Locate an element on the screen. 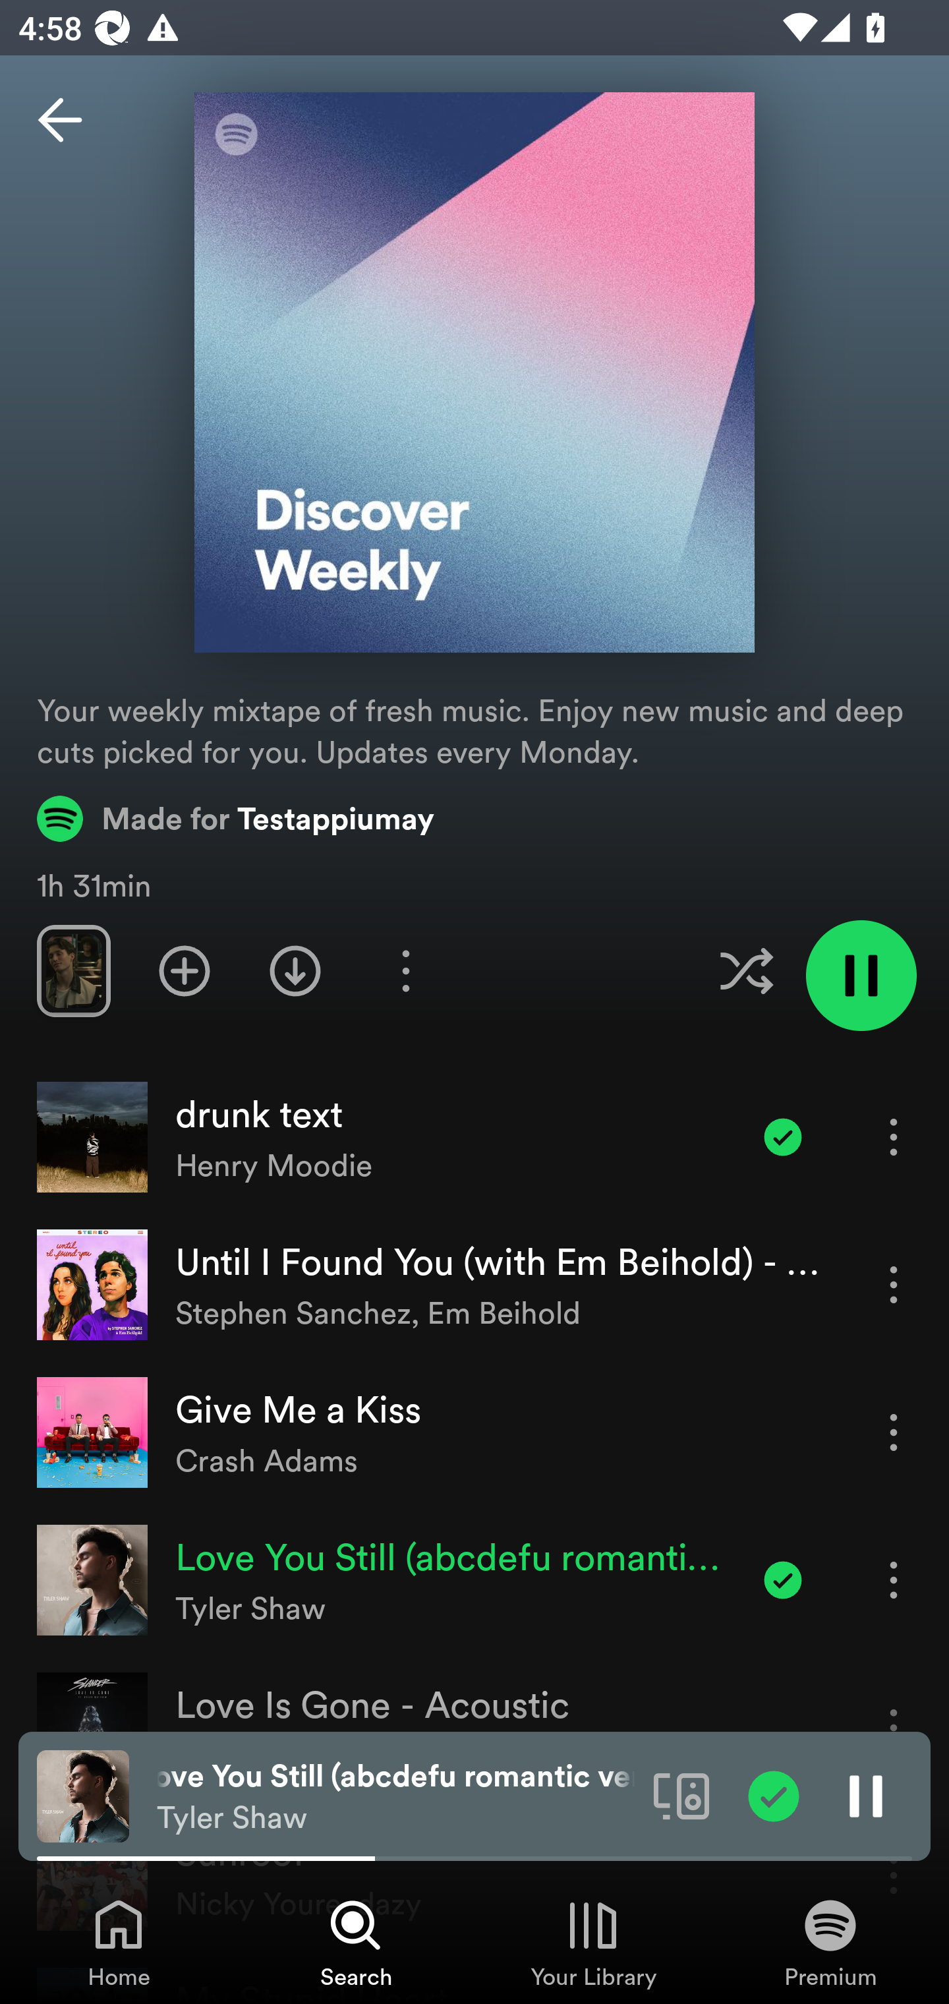  Made for Testappiumay is located at coordinates (236, 818).